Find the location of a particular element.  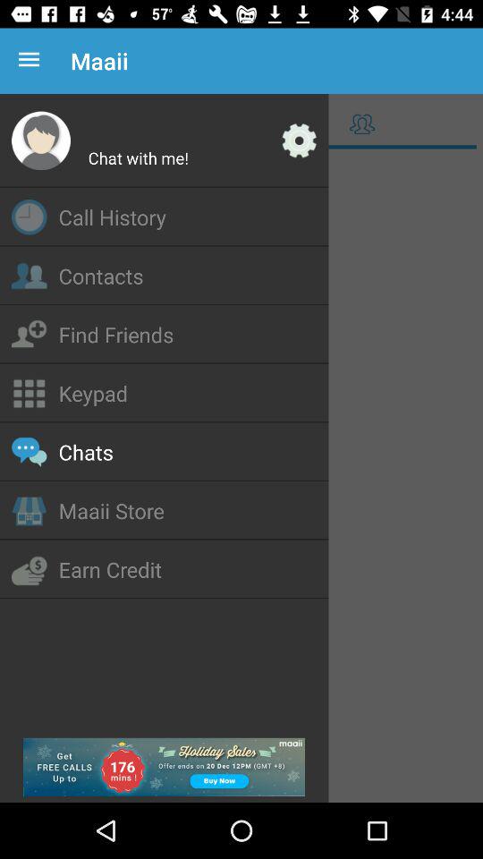

menu is located at coordinates (241, 478).